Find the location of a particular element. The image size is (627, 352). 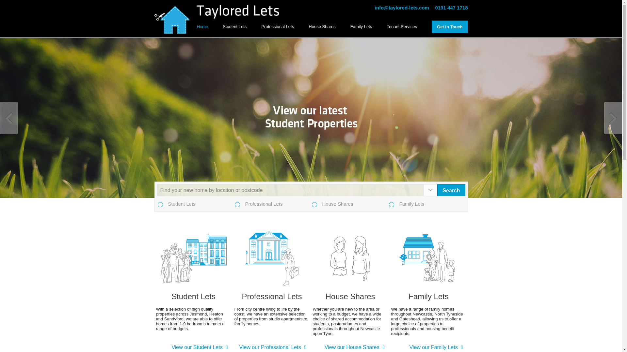

Tenant Services is located at coordinates (402, 26).